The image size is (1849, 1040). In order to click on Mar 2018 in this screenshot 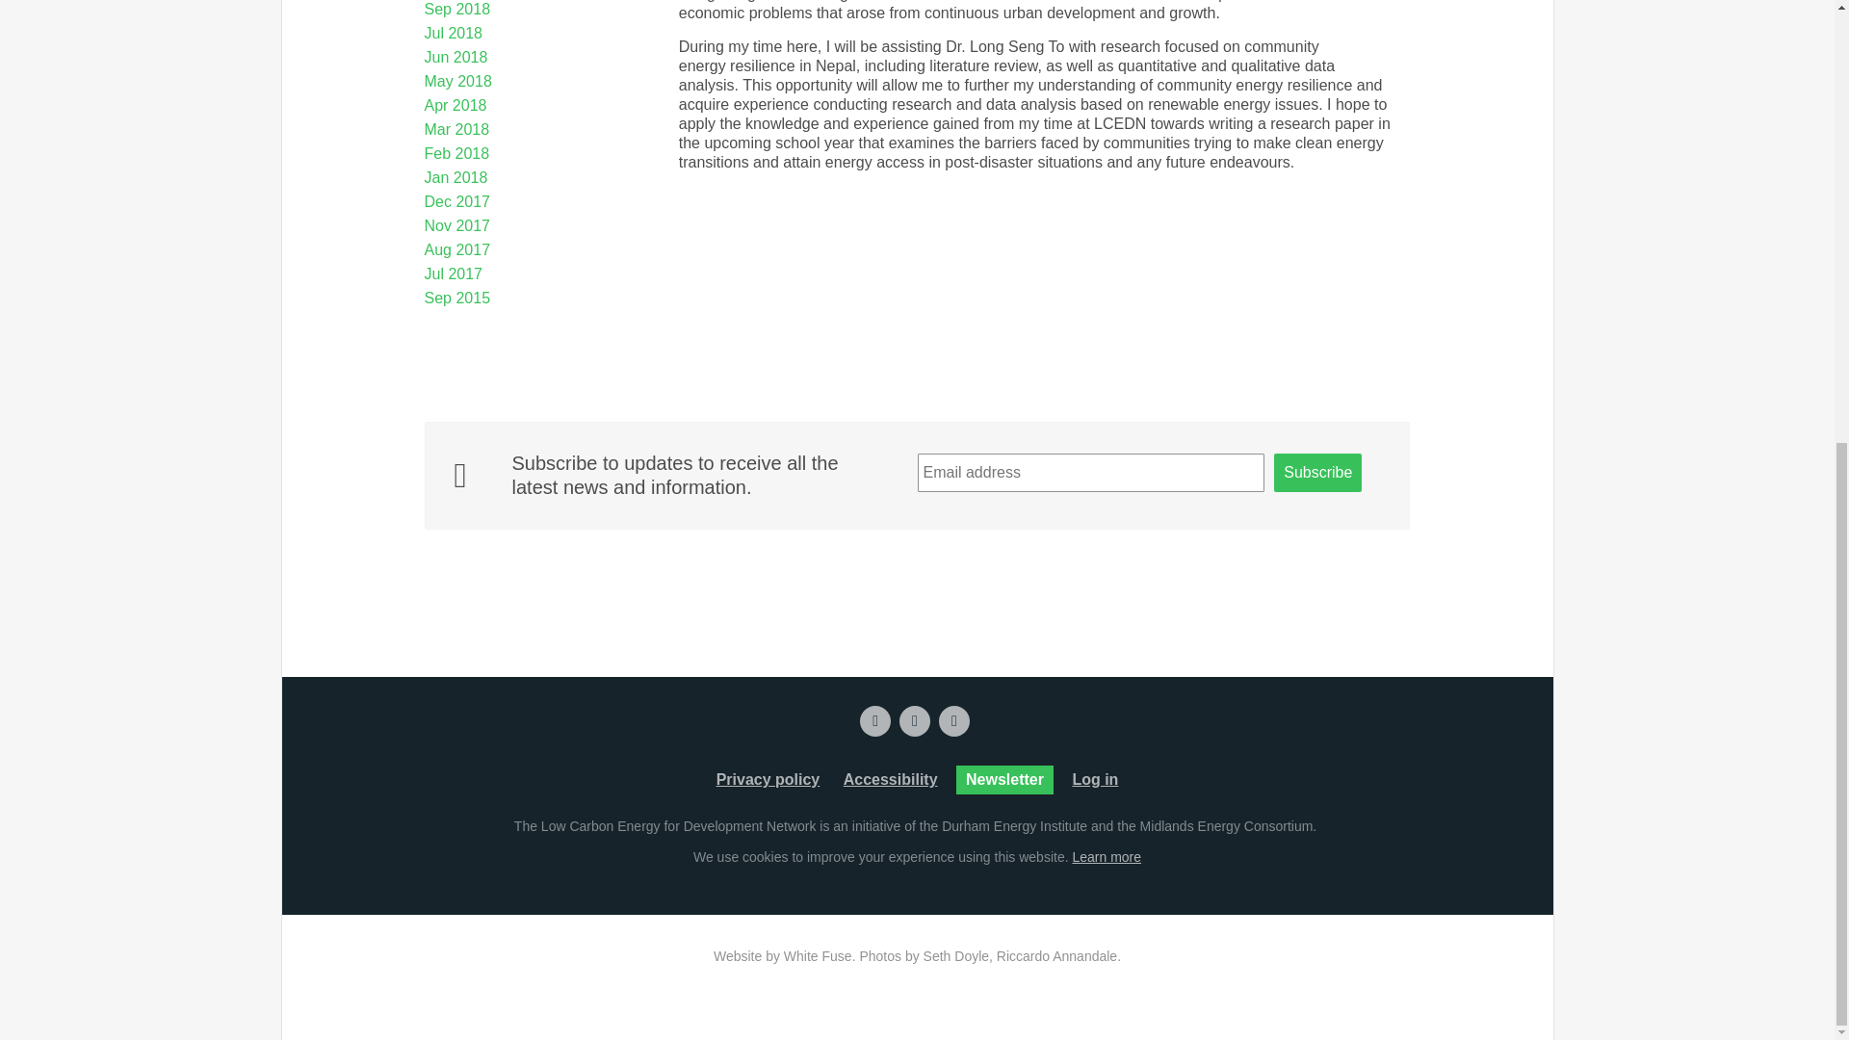, I will do `click(456, 129)`.